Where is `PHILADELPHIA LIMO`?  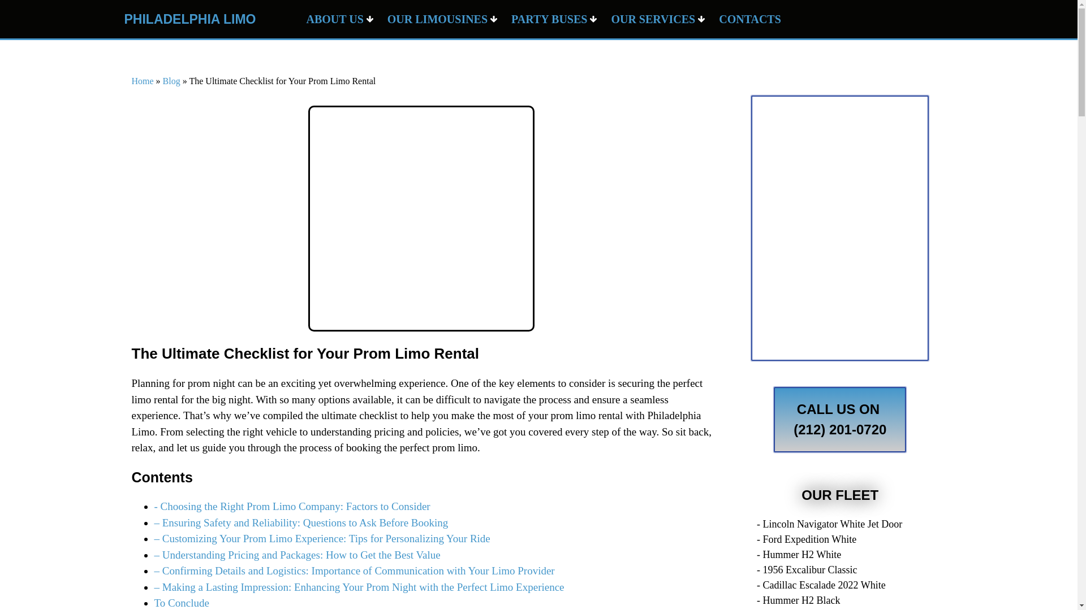
PHILADELPHIA LIMO is located at coordinates (189, 19).